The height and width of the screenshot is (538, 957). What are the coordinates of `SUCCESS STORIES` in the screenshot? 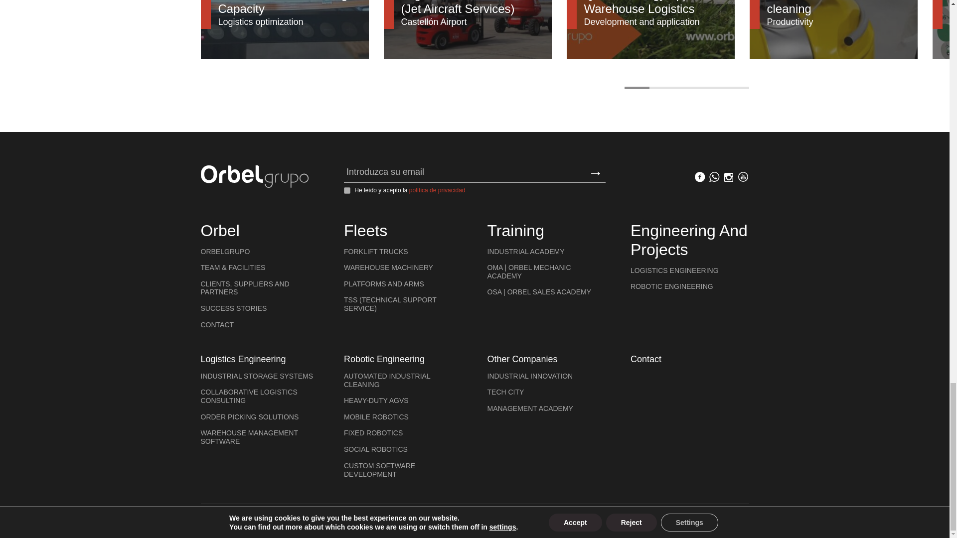 It's located at (233, 308).